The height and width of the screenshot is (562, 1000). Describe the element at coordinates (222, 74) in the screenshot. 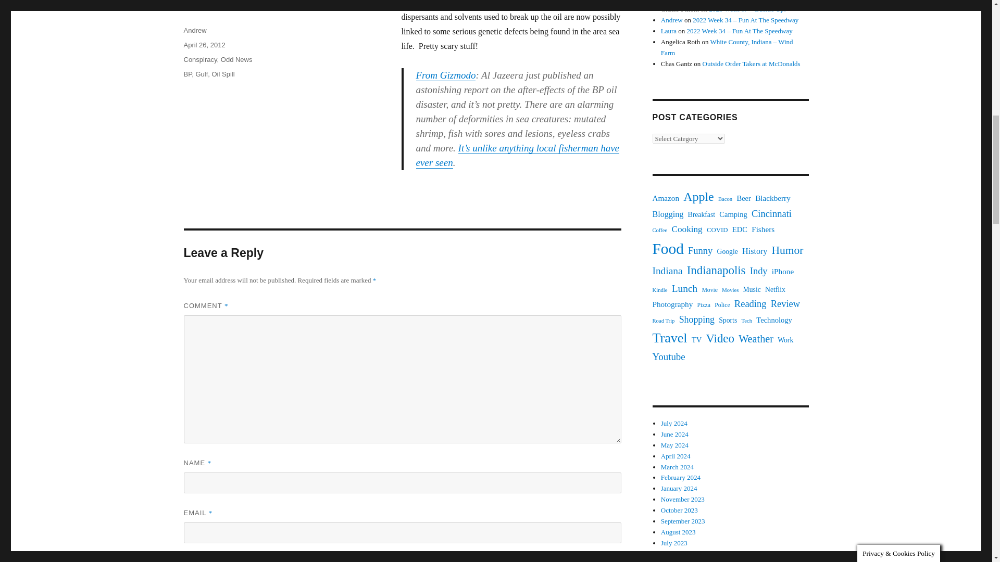

I see `Oil Spill` at that location.